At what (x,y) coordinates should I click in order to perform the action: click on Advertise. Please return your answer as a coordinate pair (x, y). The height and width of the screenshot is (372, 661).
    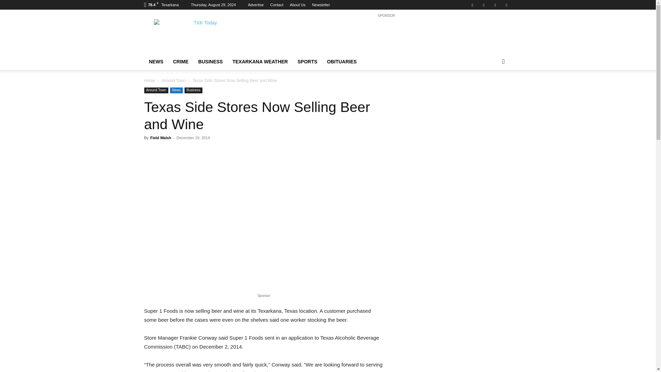
    Looking at the image, I should click on (256, 5).